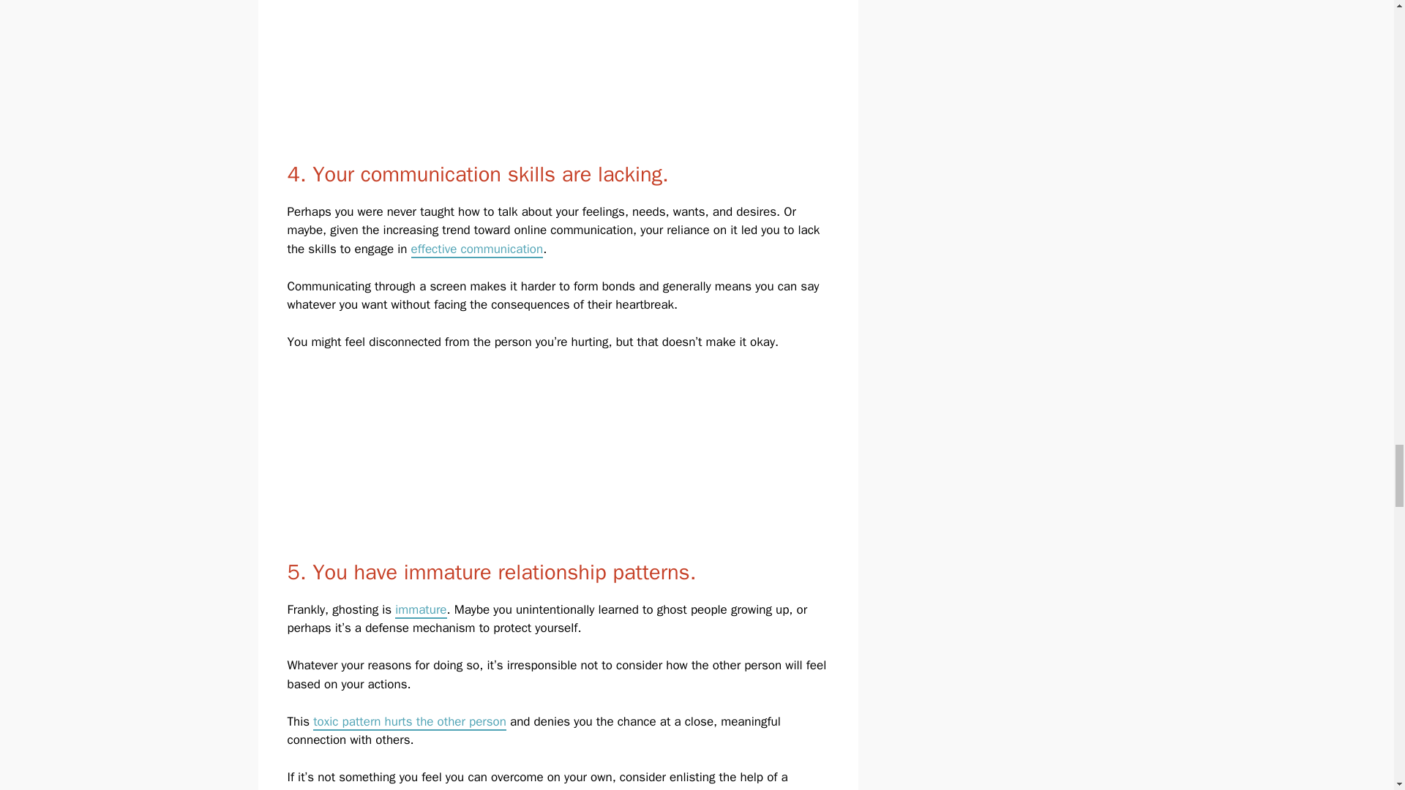  I want to click on toxic pattern hurts the other person, so click(410, 723).